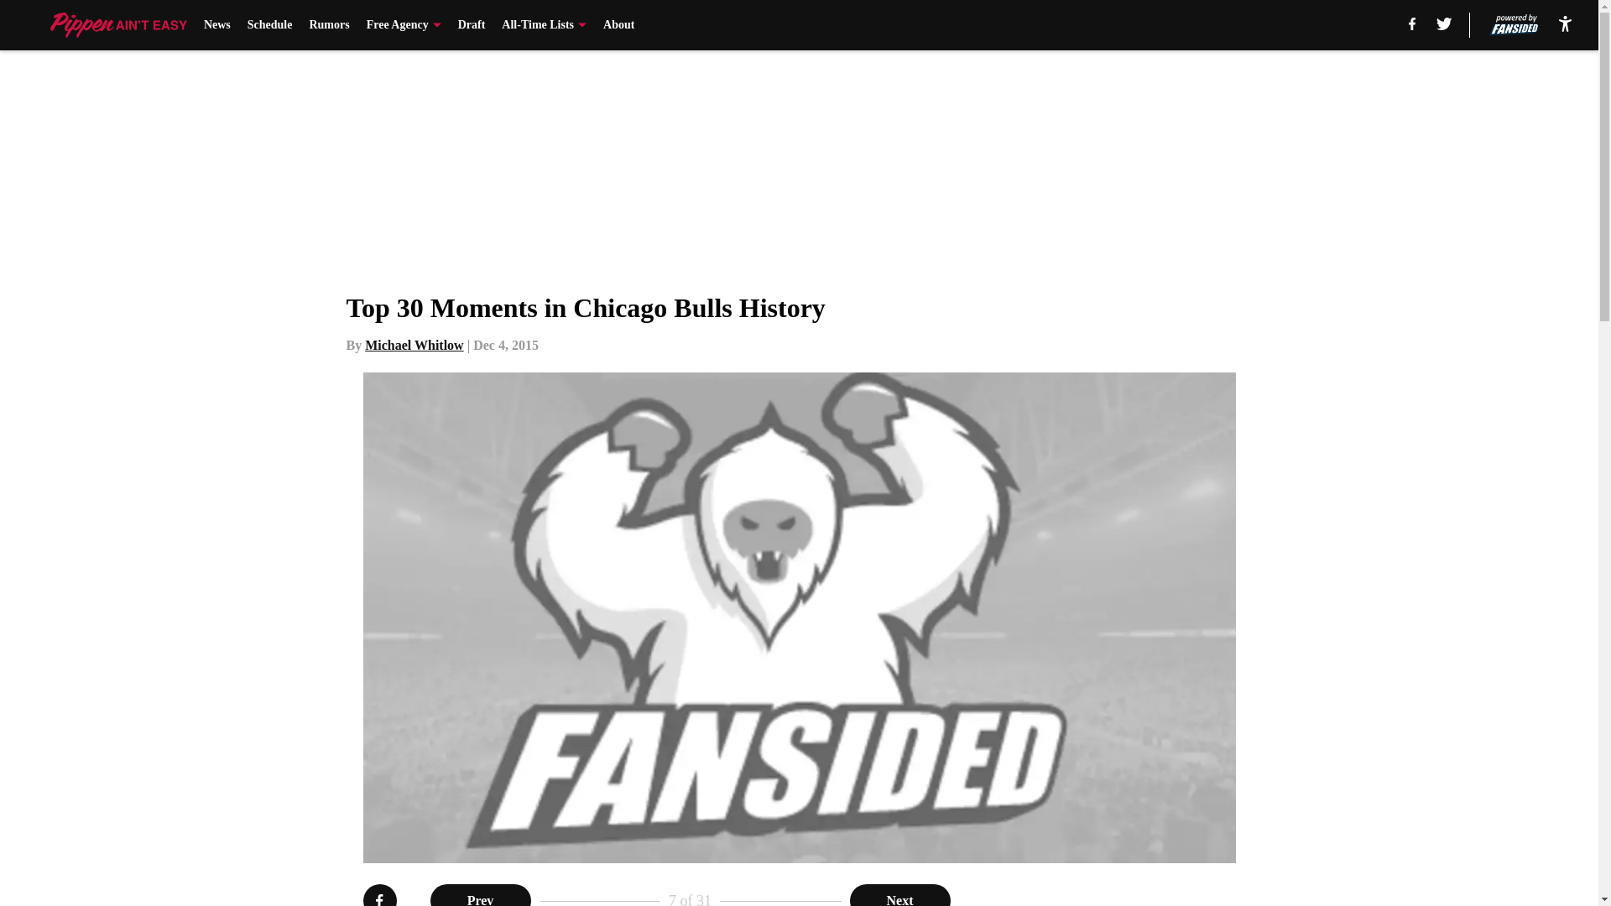 The width and height of the screenshot is (1611, 906). I want to click on Rumors, so click(329, 25).